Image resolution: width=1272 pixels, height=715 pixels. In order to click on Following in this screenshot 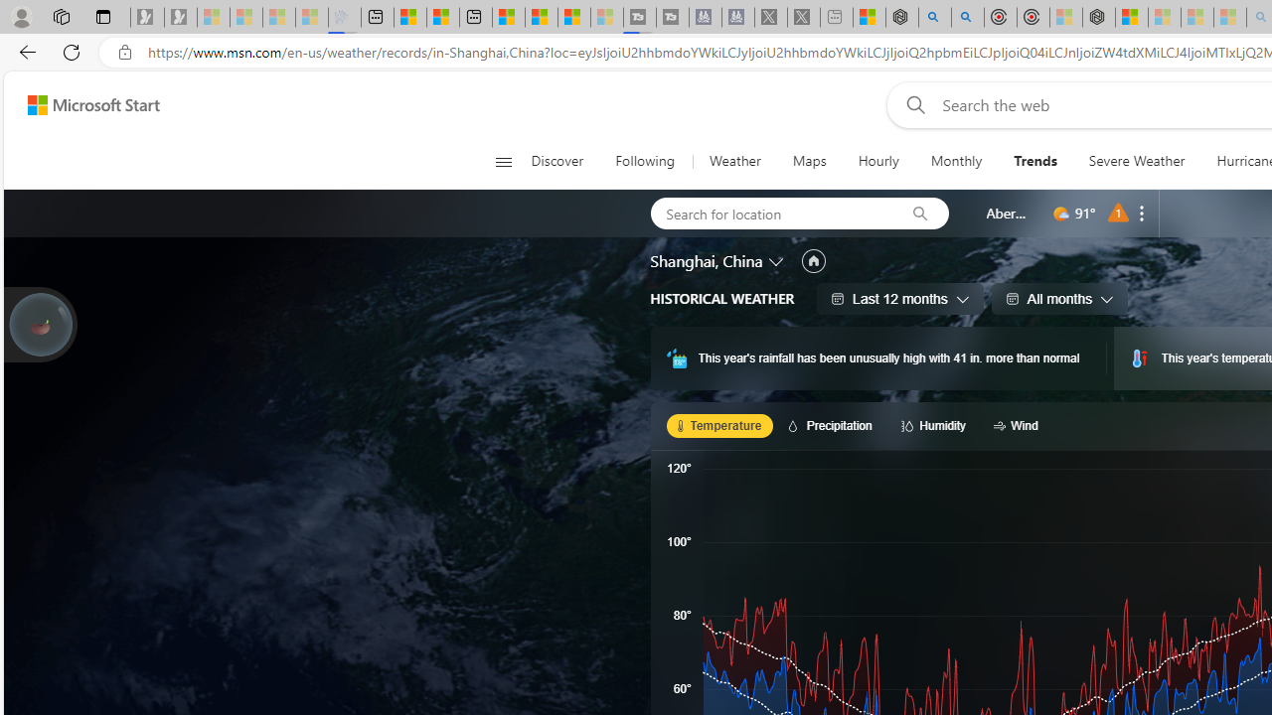, I will do `click(644, 161)`.